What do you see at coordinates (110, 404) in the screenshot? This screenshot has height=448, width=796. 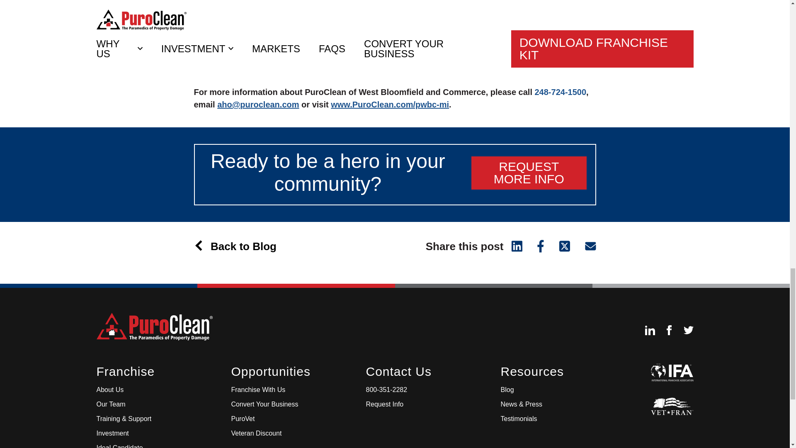 I see `Our Team` at bounding box center [110, 404].